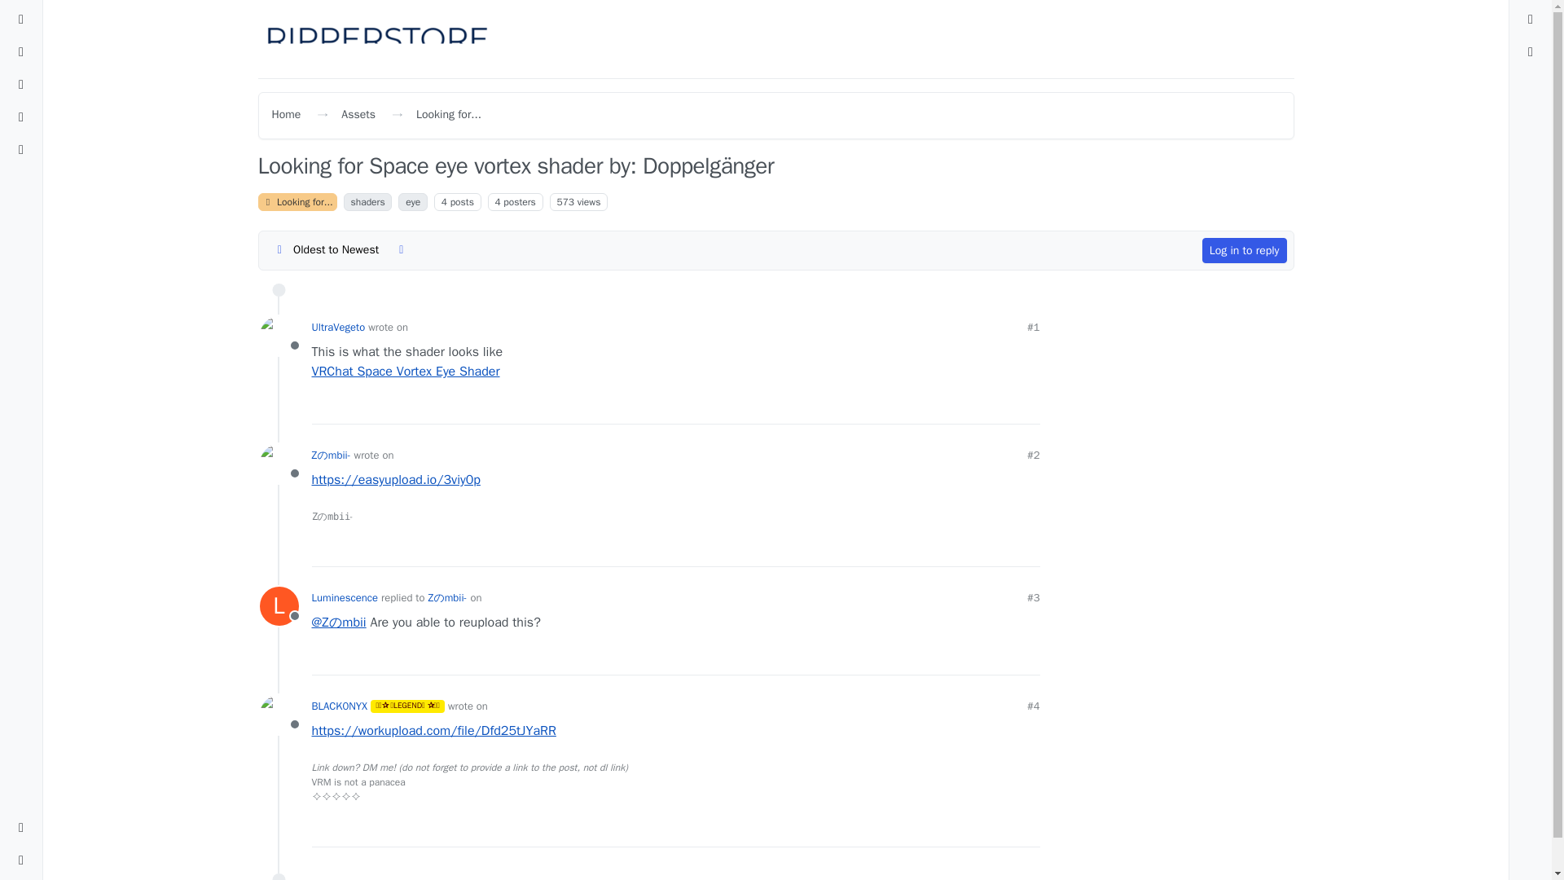  What do you see at coordinates (565, 201) in the screenshot?
I see `573` at bounding box center [565, 201].